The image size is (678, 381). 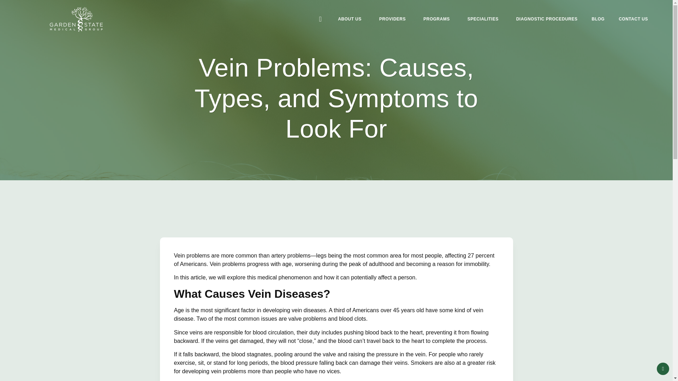 I want to click on BLOG, so click(x=598, y=11).